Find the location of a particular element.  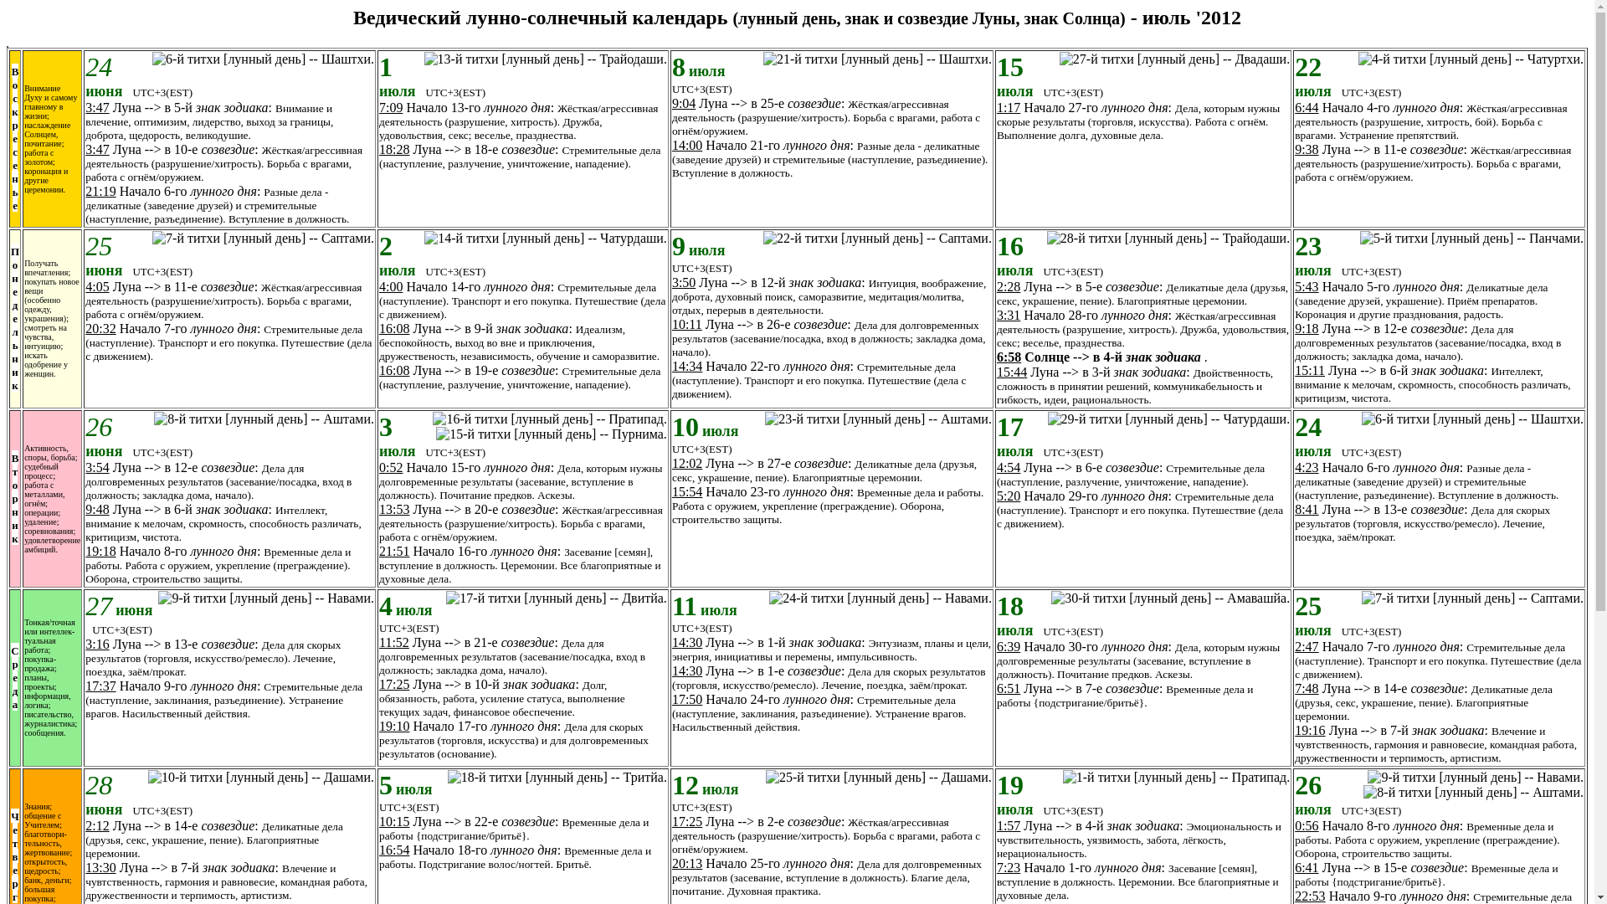

8:41 is located at coordinates (1307, 509).